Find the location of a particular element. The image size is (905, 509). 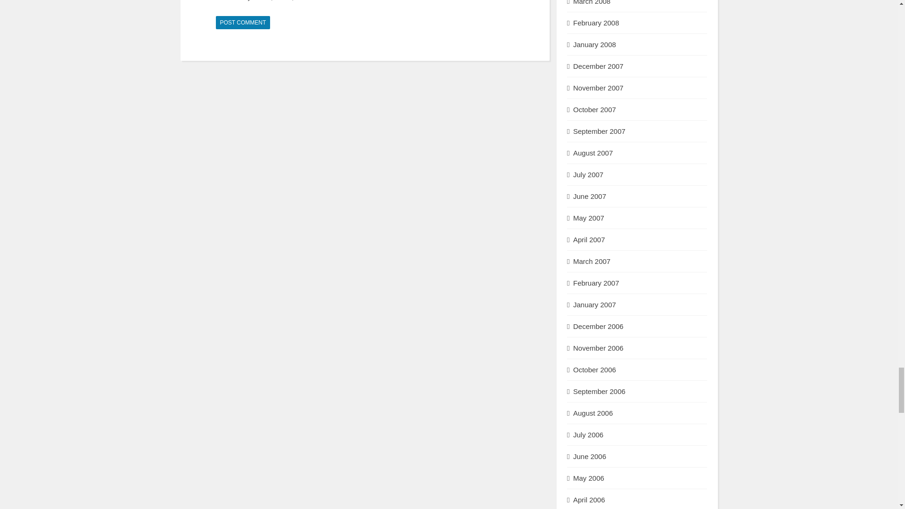

Post Comment is located at coordinates (243, 22).